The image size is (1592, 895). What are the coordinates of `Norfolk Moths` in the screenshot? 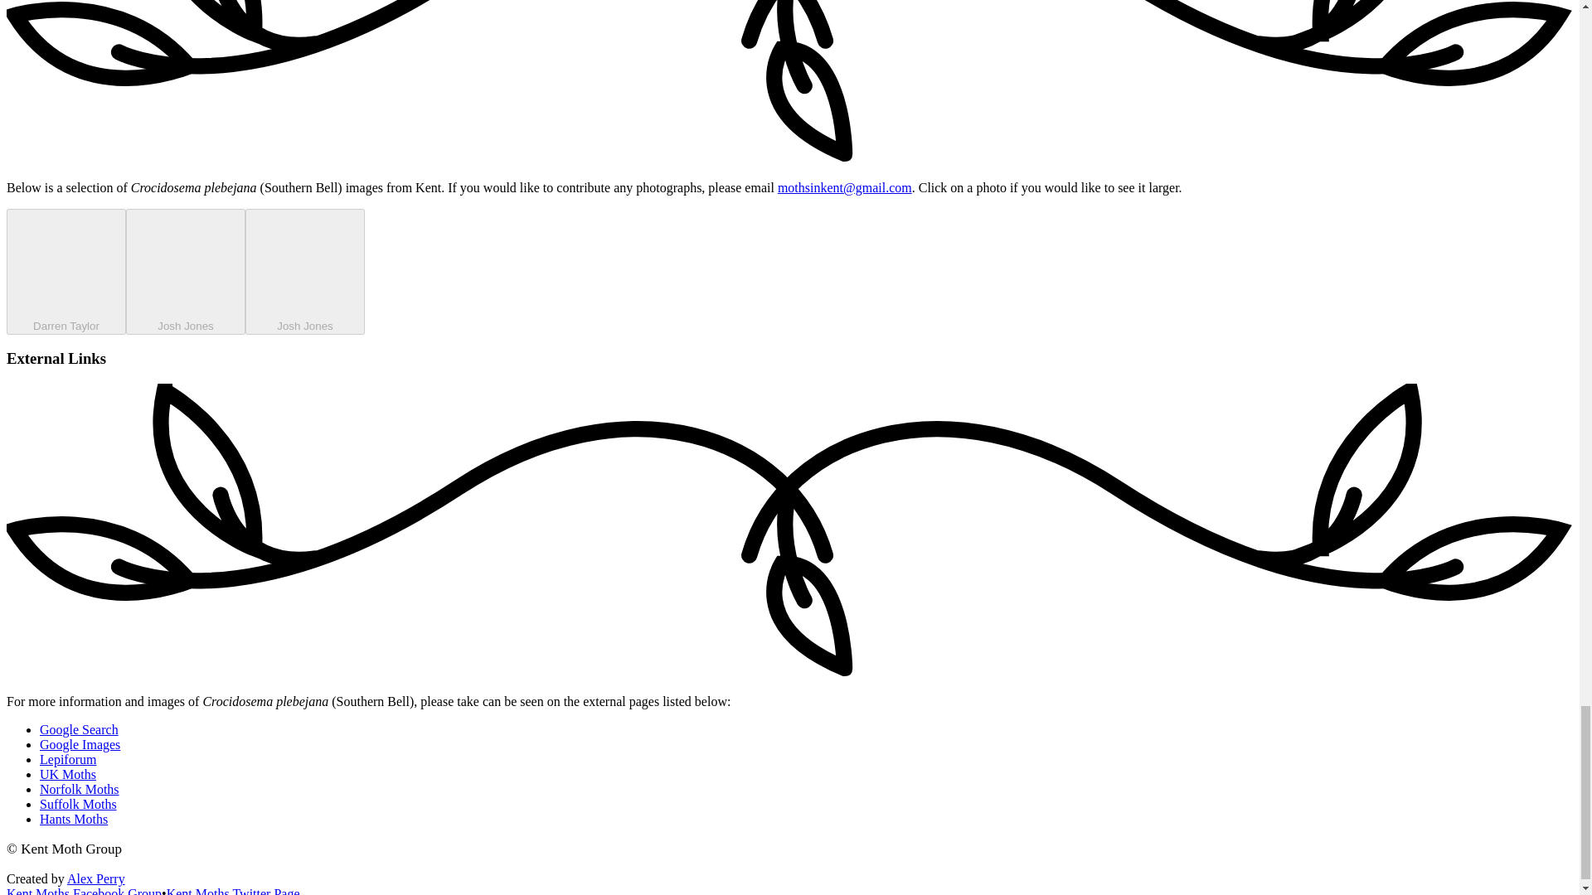 It's located at (80, 789).